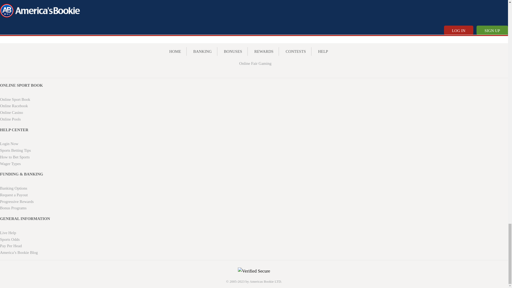 The width and height of the screenshot is (512, 288). Describe the element at coordinates (233, 51) in the screenshot. I see `BONUSES` at that location.